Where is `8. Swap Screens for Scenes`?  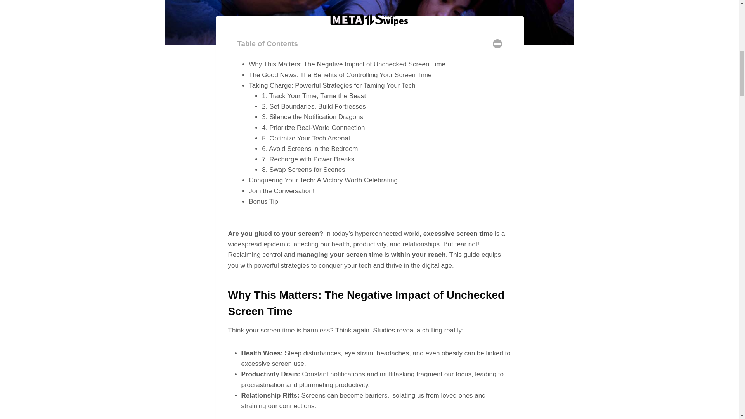
8. Swap Screens for Scenes is located at coordinates (303, 170).